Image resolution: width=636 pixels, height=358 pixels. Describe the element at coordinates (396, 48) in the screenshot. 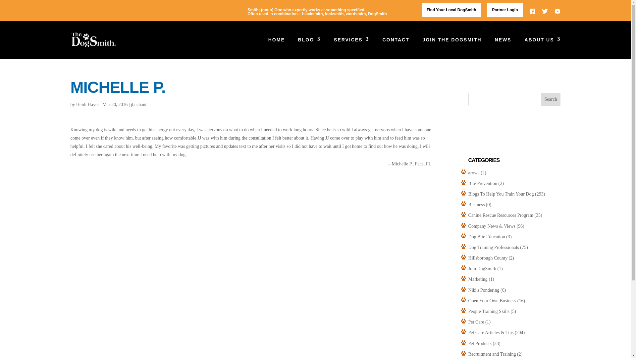

I see `CONTACT` at that location.